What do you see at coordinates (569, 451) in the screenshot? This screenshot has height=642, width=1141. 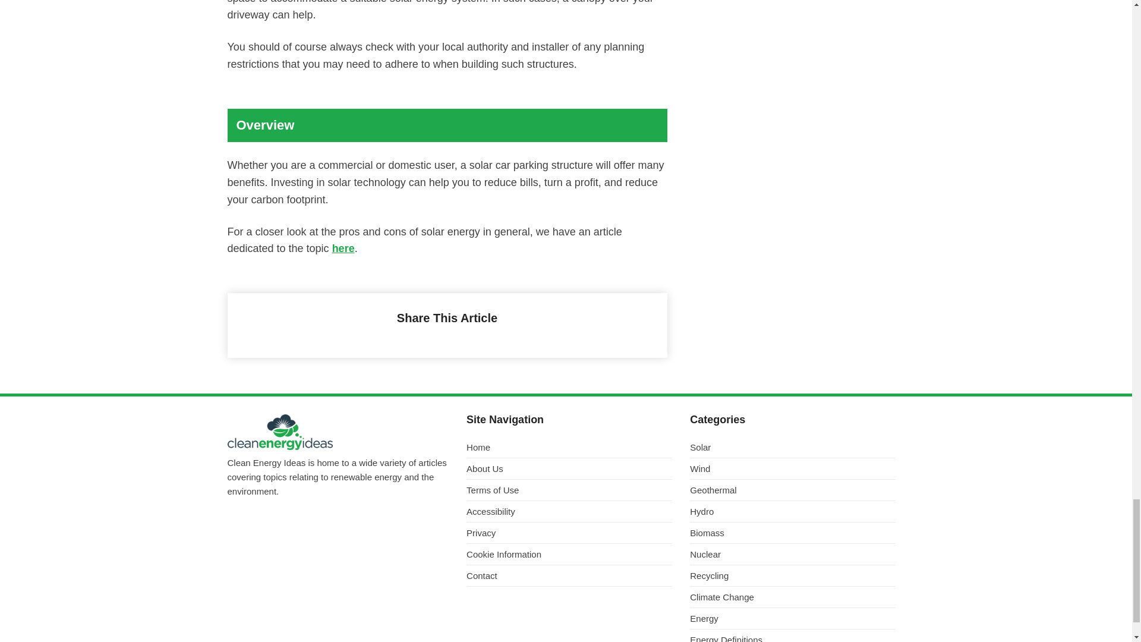 I see `Home` at bounding box center [569, 451].